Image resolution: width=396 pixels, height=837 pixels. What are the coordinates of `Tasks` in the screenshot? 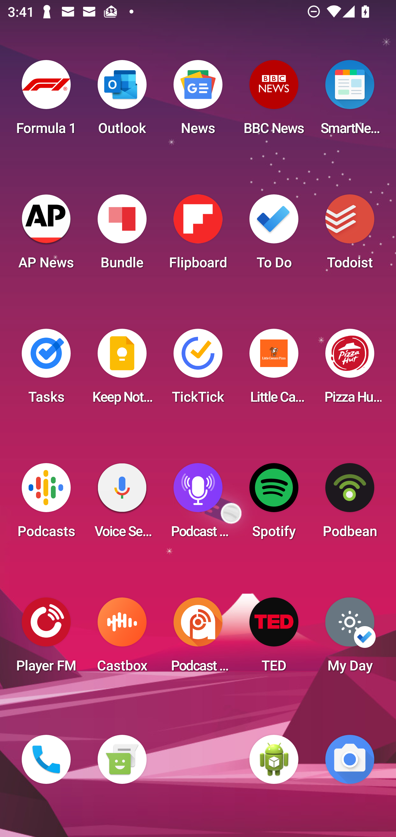 It's located at (46, 369).